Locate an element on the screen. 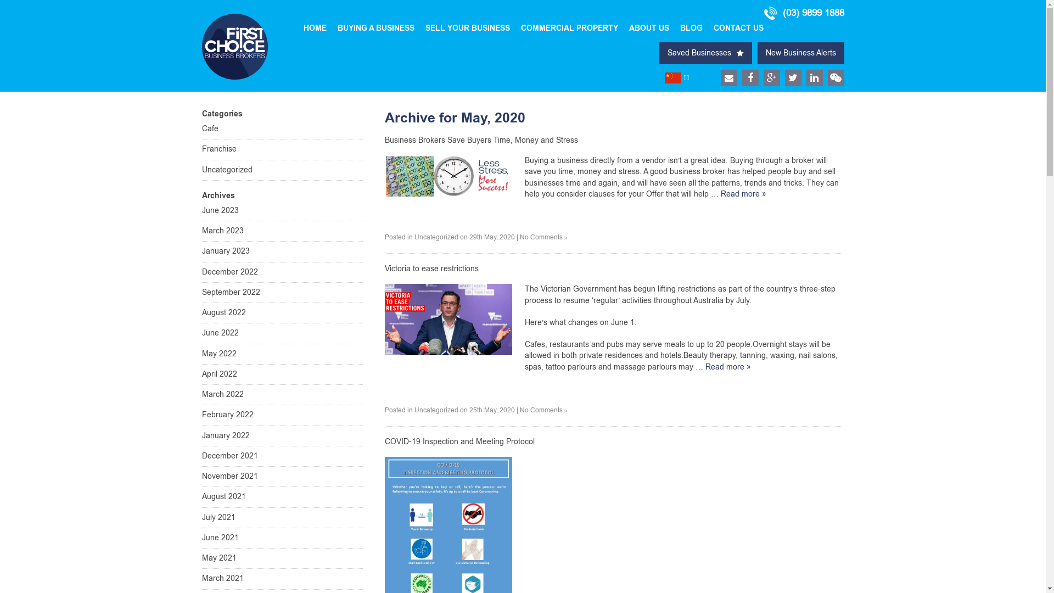 The width and height of the screenshot is (1054, 593). Cafe is located at coordinates (282, 132).